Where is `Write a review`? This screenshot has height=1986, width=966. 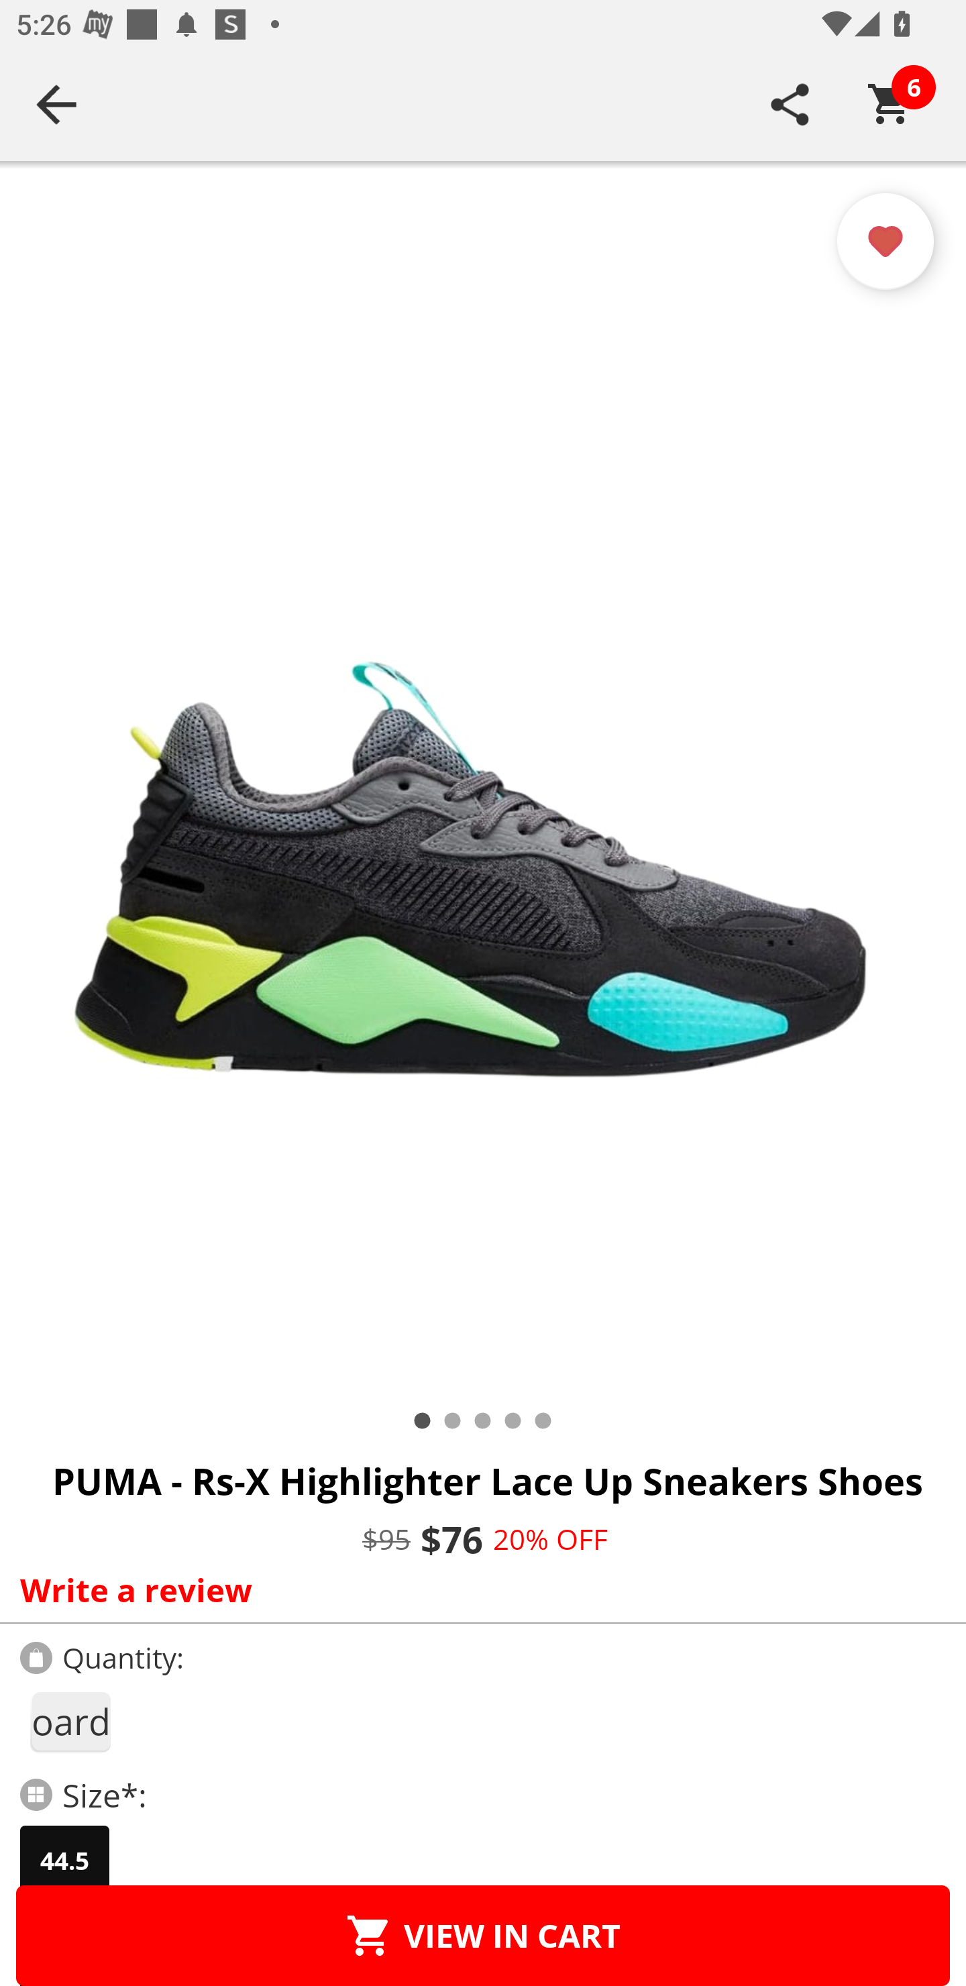 Write a review is located at coordinates (478, 1589).